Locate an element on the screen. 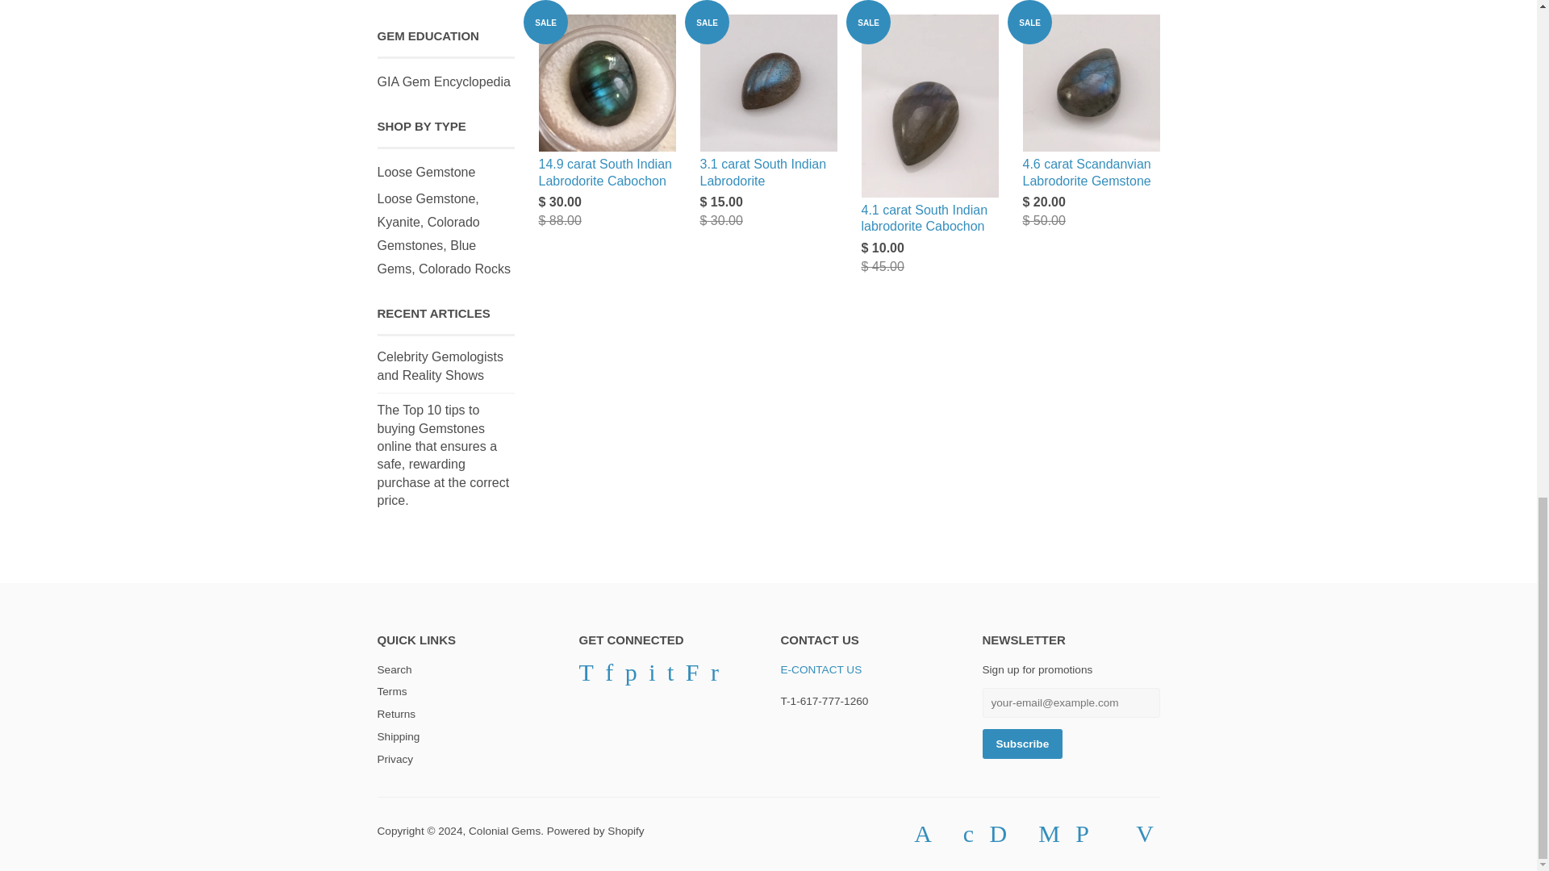 This screenshot has width=1549, height=871. Colonial Gems on Tumblr is located at coordinates (670, 676).